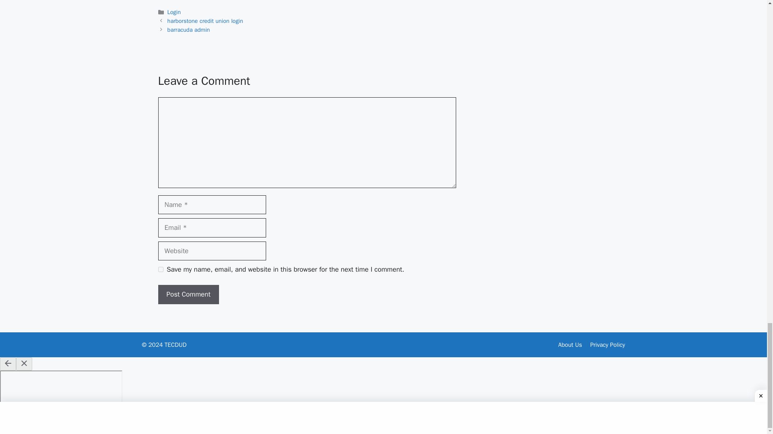 The height and width of the screenshot is (434, 773). I want to click on About Us, so click(570, 345).